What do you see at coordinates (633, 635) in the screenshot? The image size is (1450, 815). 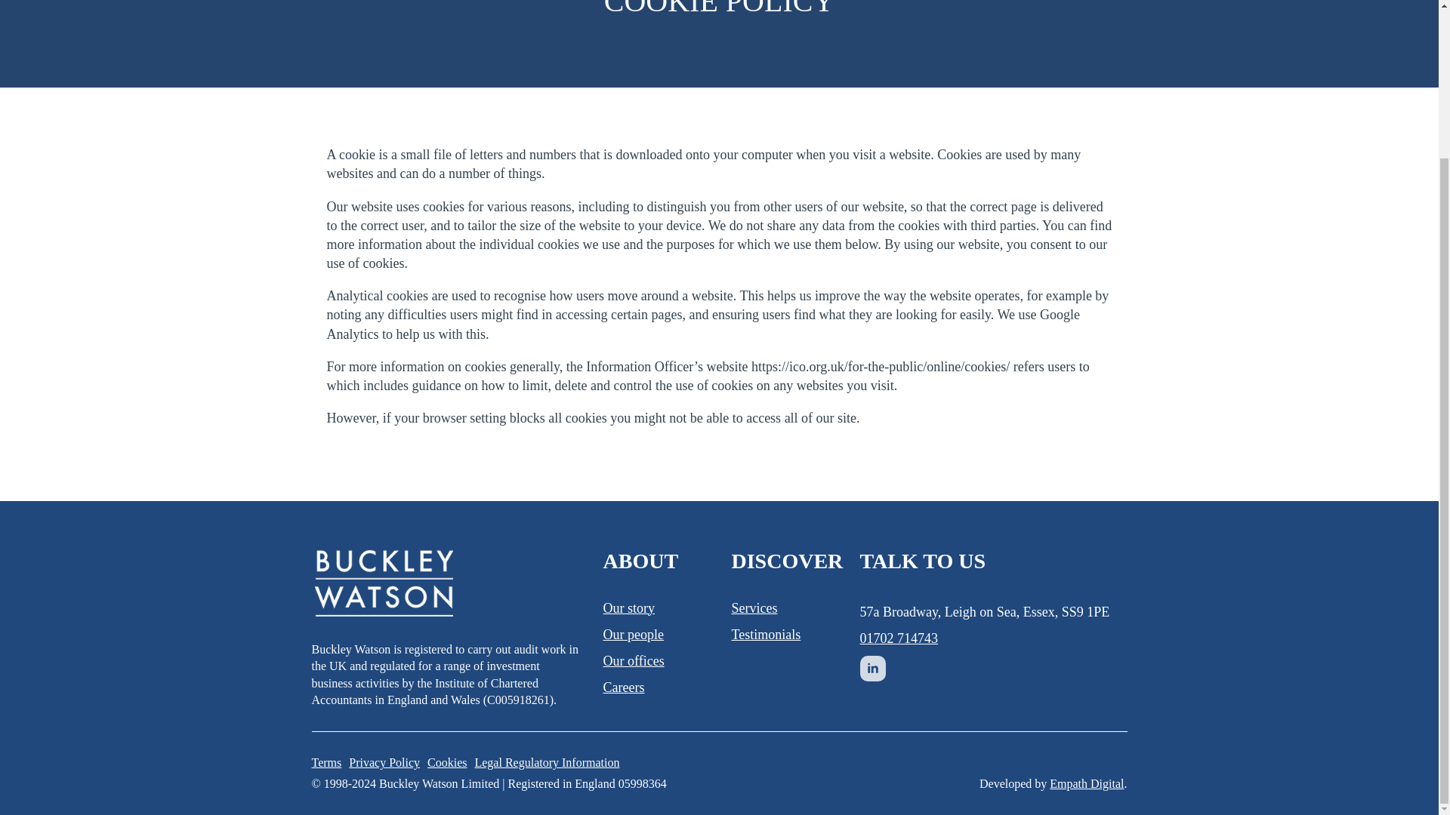 I see `Our people` at bounding box center [633, 635].